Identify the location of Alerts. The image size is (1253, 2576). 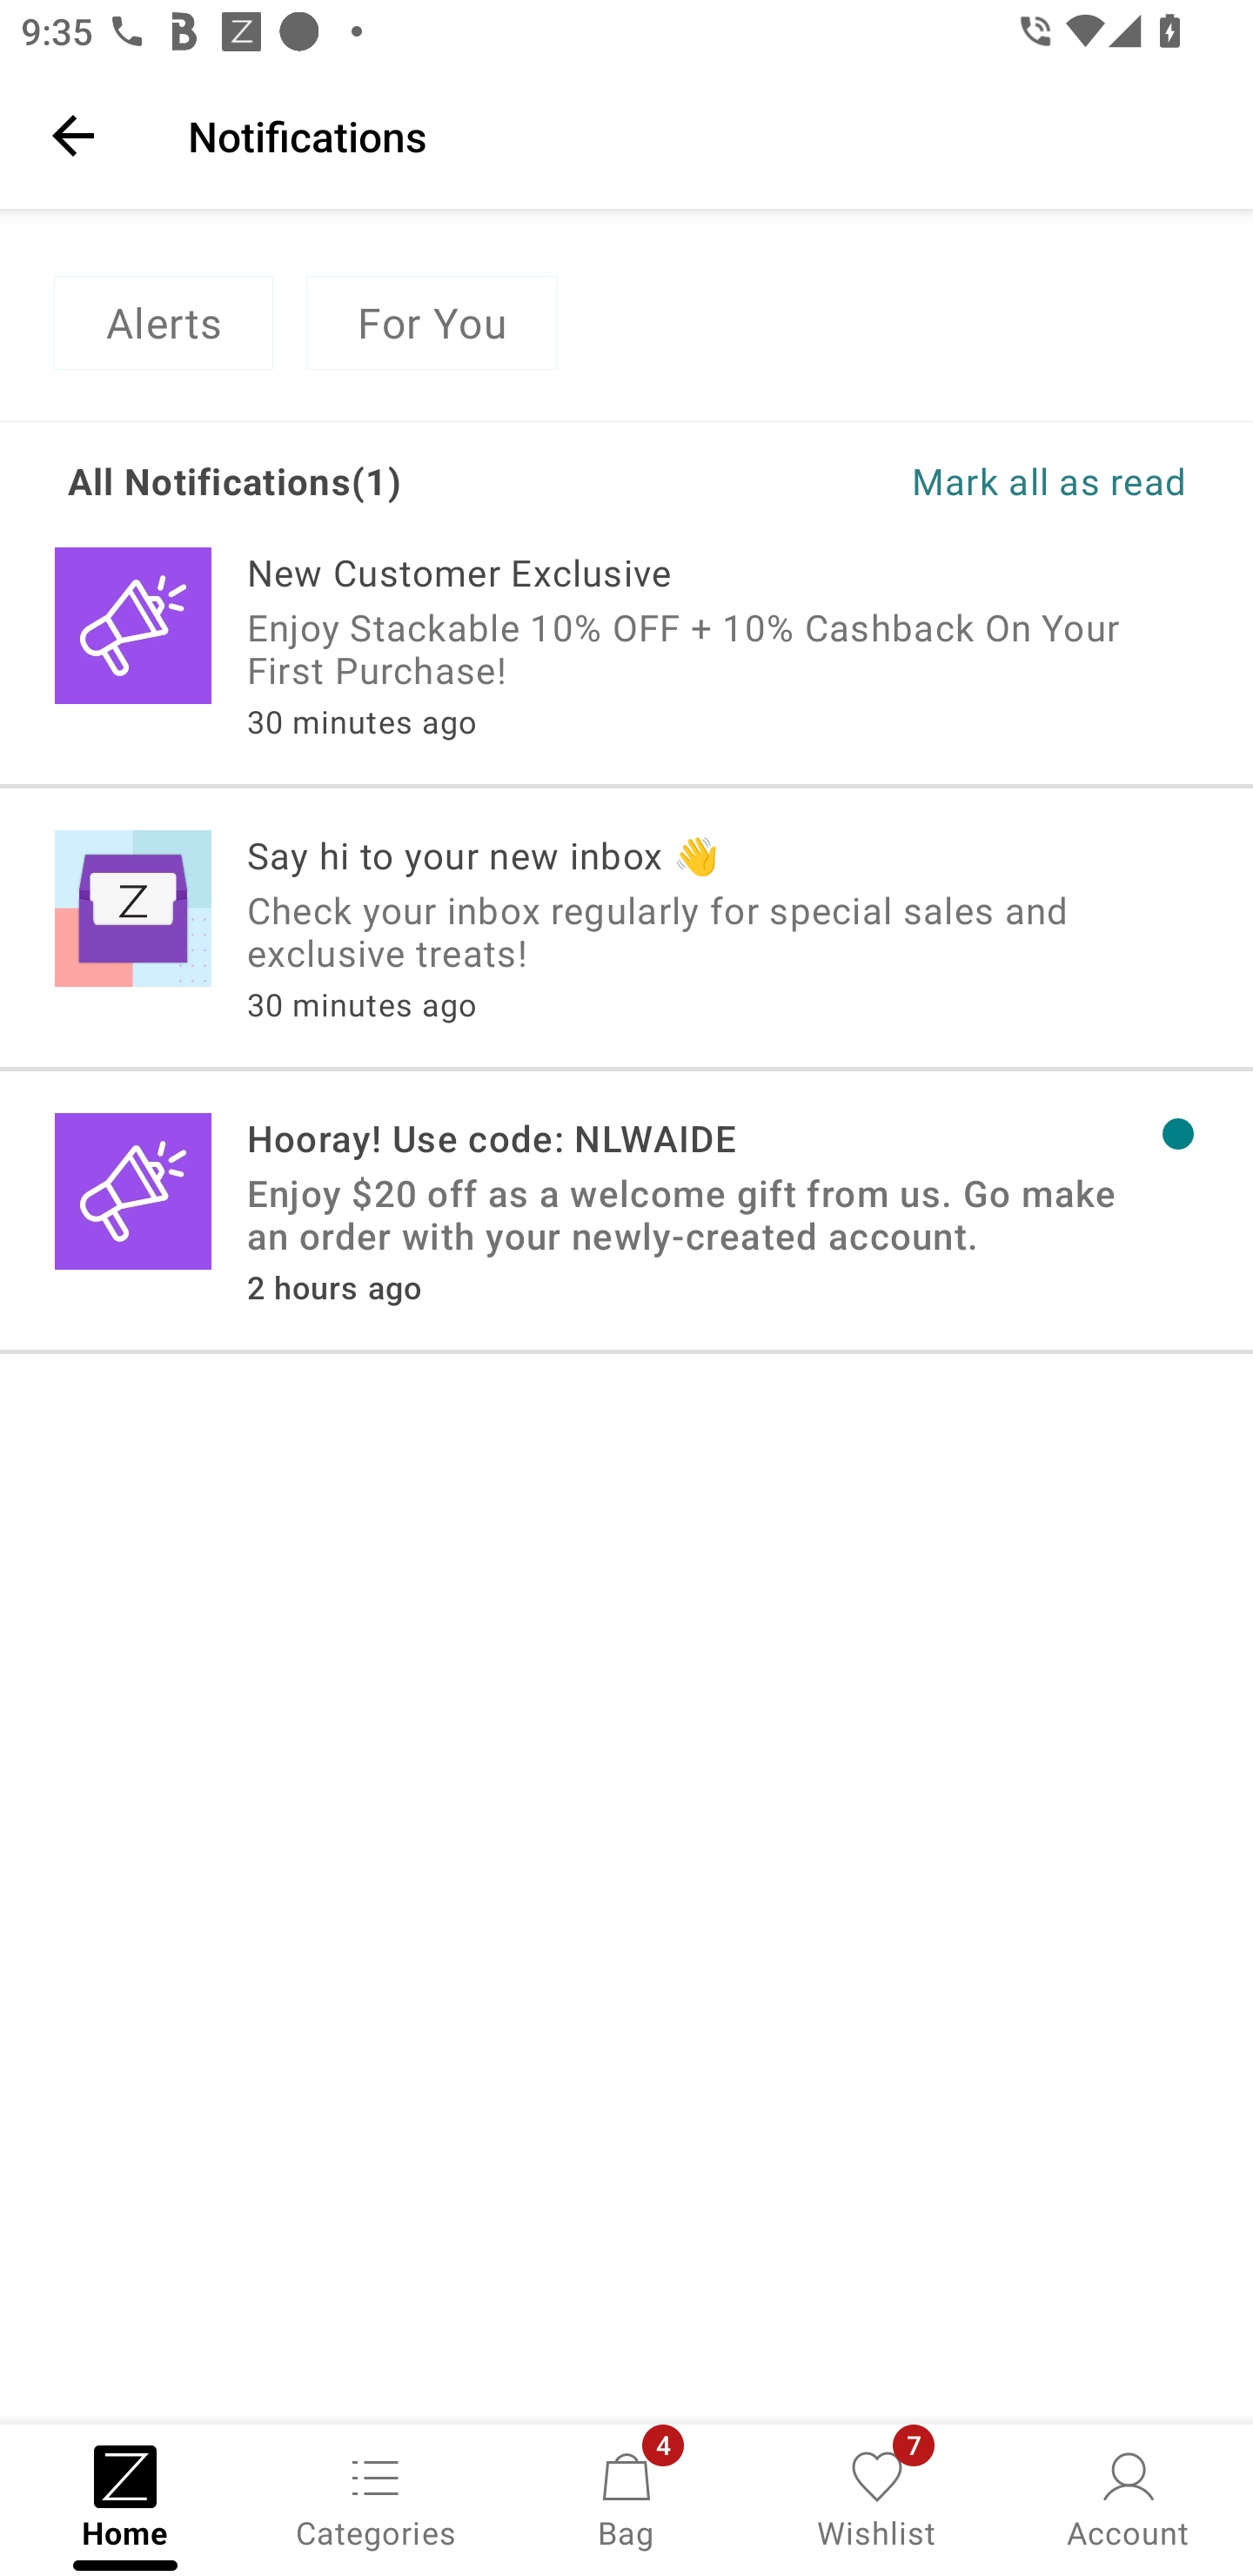
(163, 323).